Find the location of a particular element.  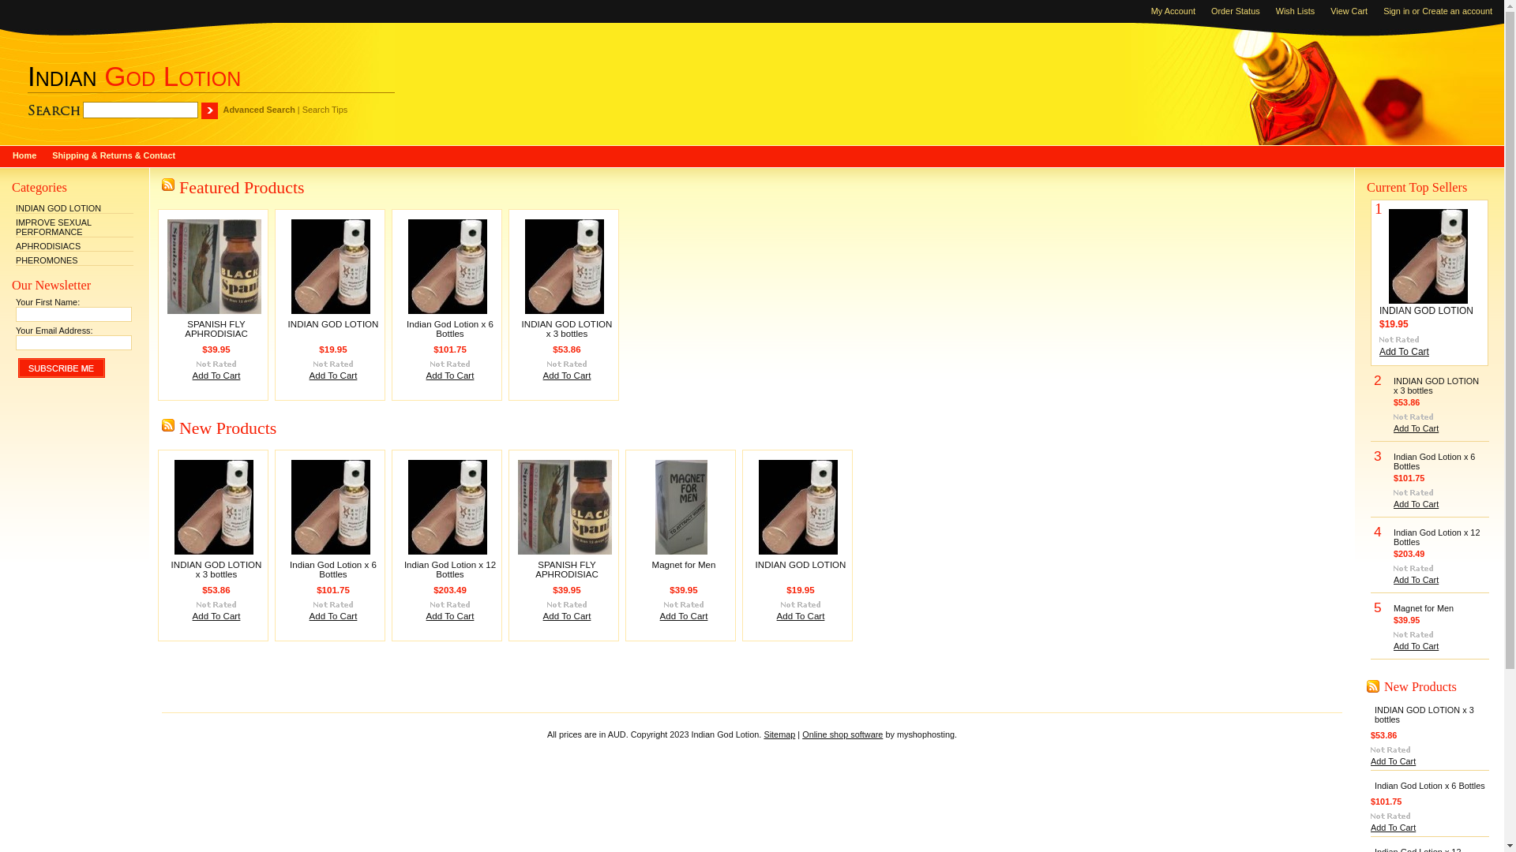

Add To Cart is located at coordinates (216, 376).